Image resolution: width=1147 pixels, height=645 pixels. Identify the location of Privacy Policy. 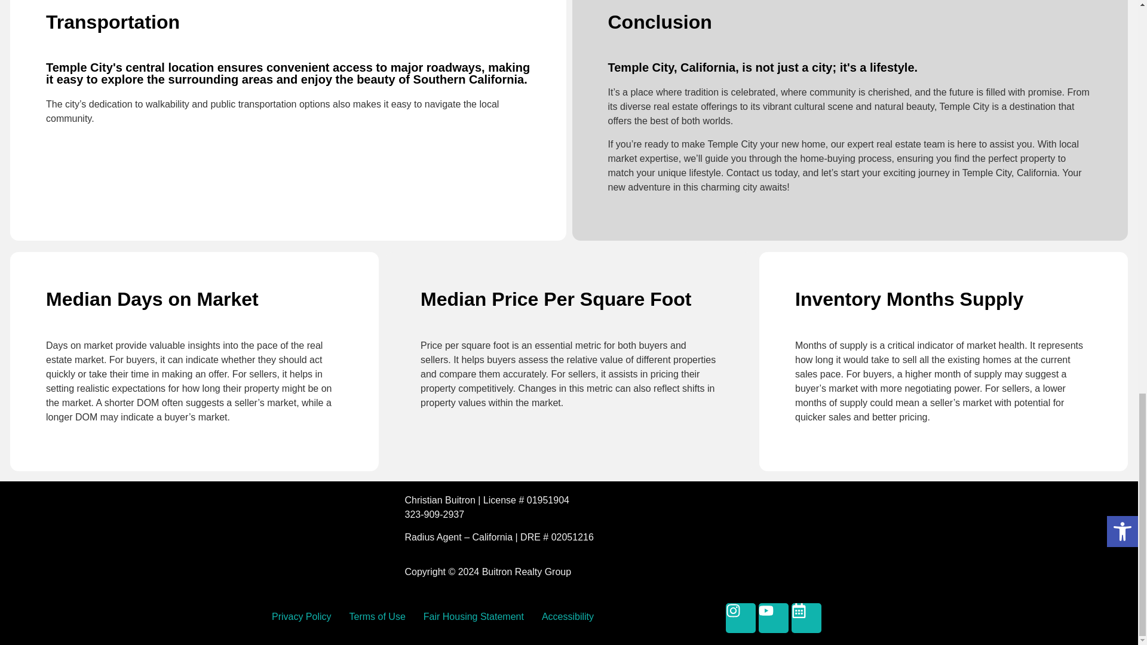
(301, 616).